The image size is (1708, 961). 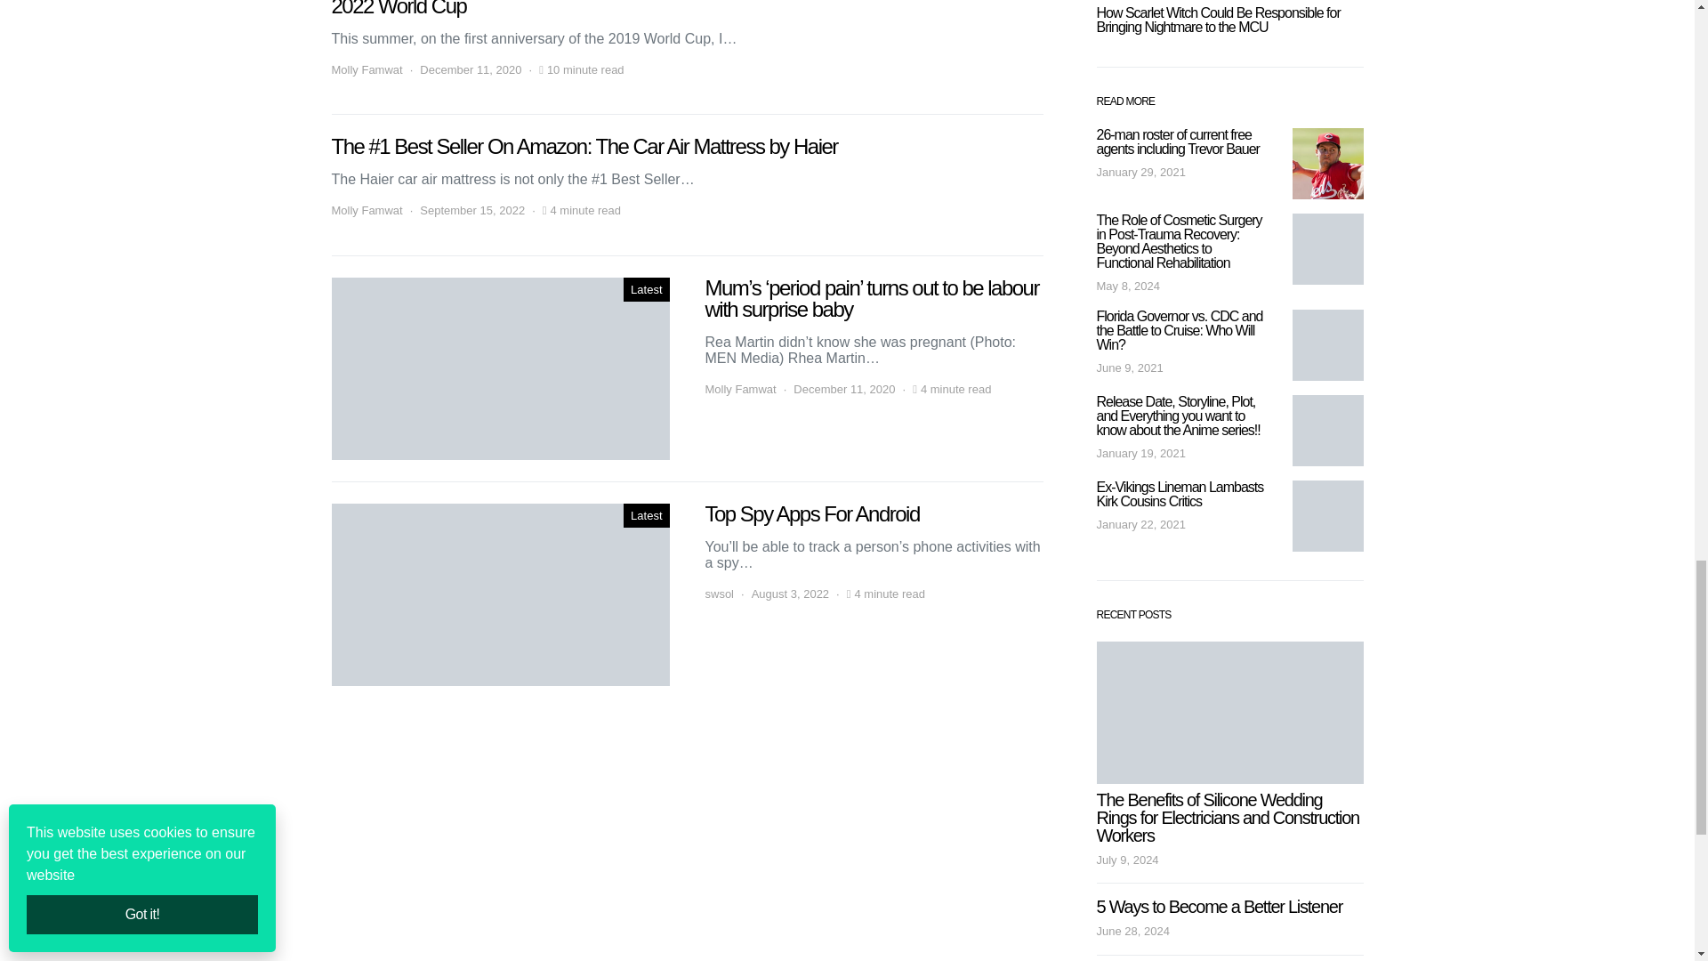 What do you see at coordinates (1327, 163) in the screenshot?
I see `26-man roster of current free agents including Trevor Bauer` at bounding box center [1327, 163].